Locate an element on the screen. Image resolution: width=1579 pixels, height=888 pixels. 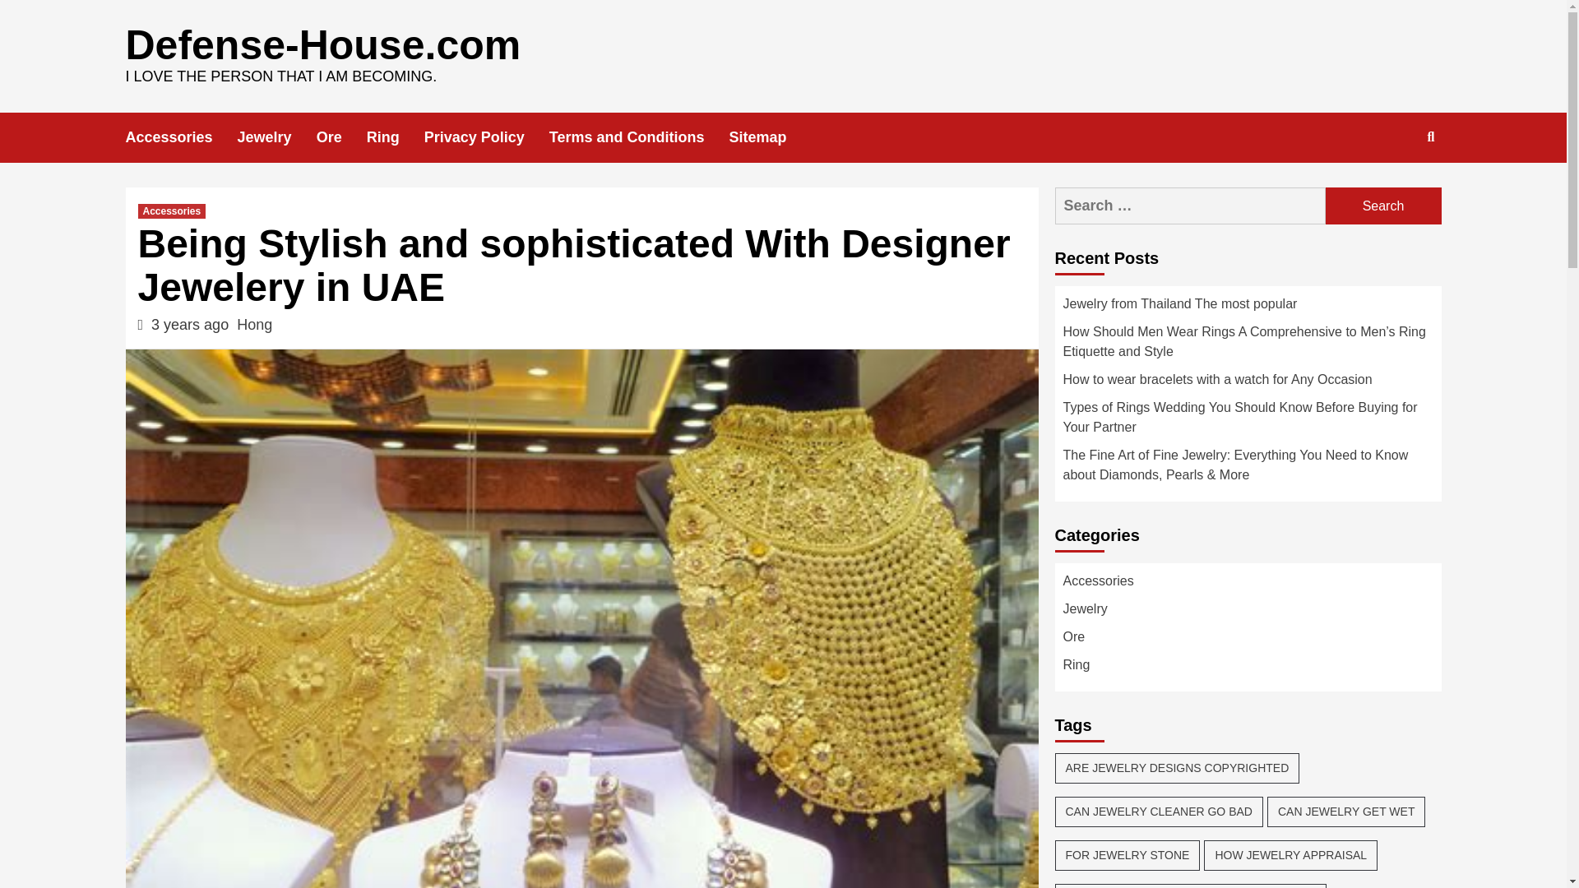
Search is located at coordinates (1392, 190).